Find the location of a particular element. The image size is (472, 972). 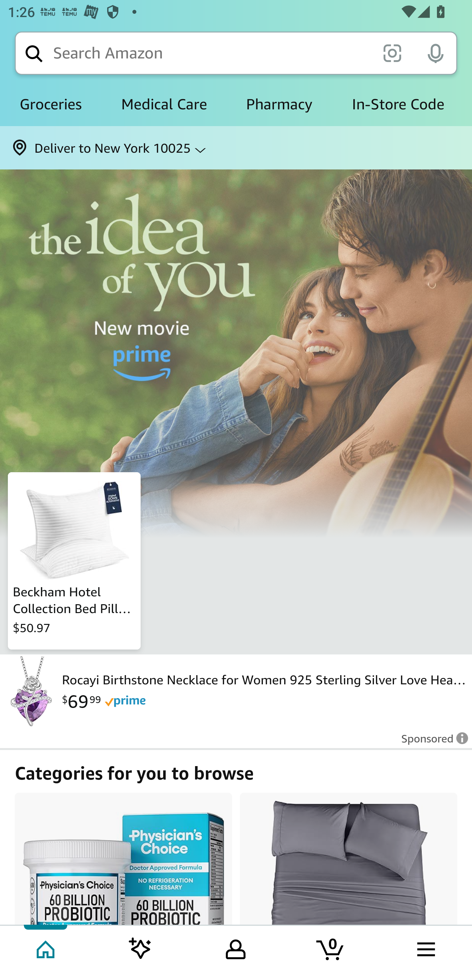

In-Store Code is located at coordinates (398, 104).